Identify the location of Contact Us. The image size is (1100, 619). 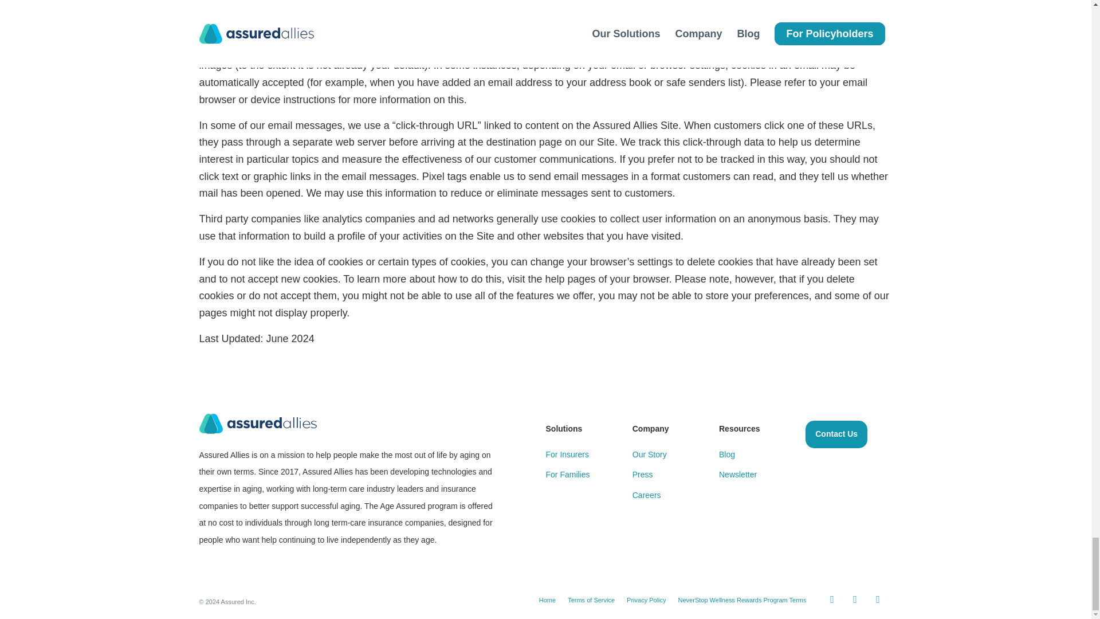
(836, 434).